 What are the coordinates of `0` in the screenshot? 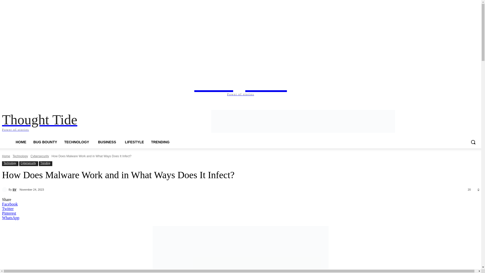 It's located at (477, 189).